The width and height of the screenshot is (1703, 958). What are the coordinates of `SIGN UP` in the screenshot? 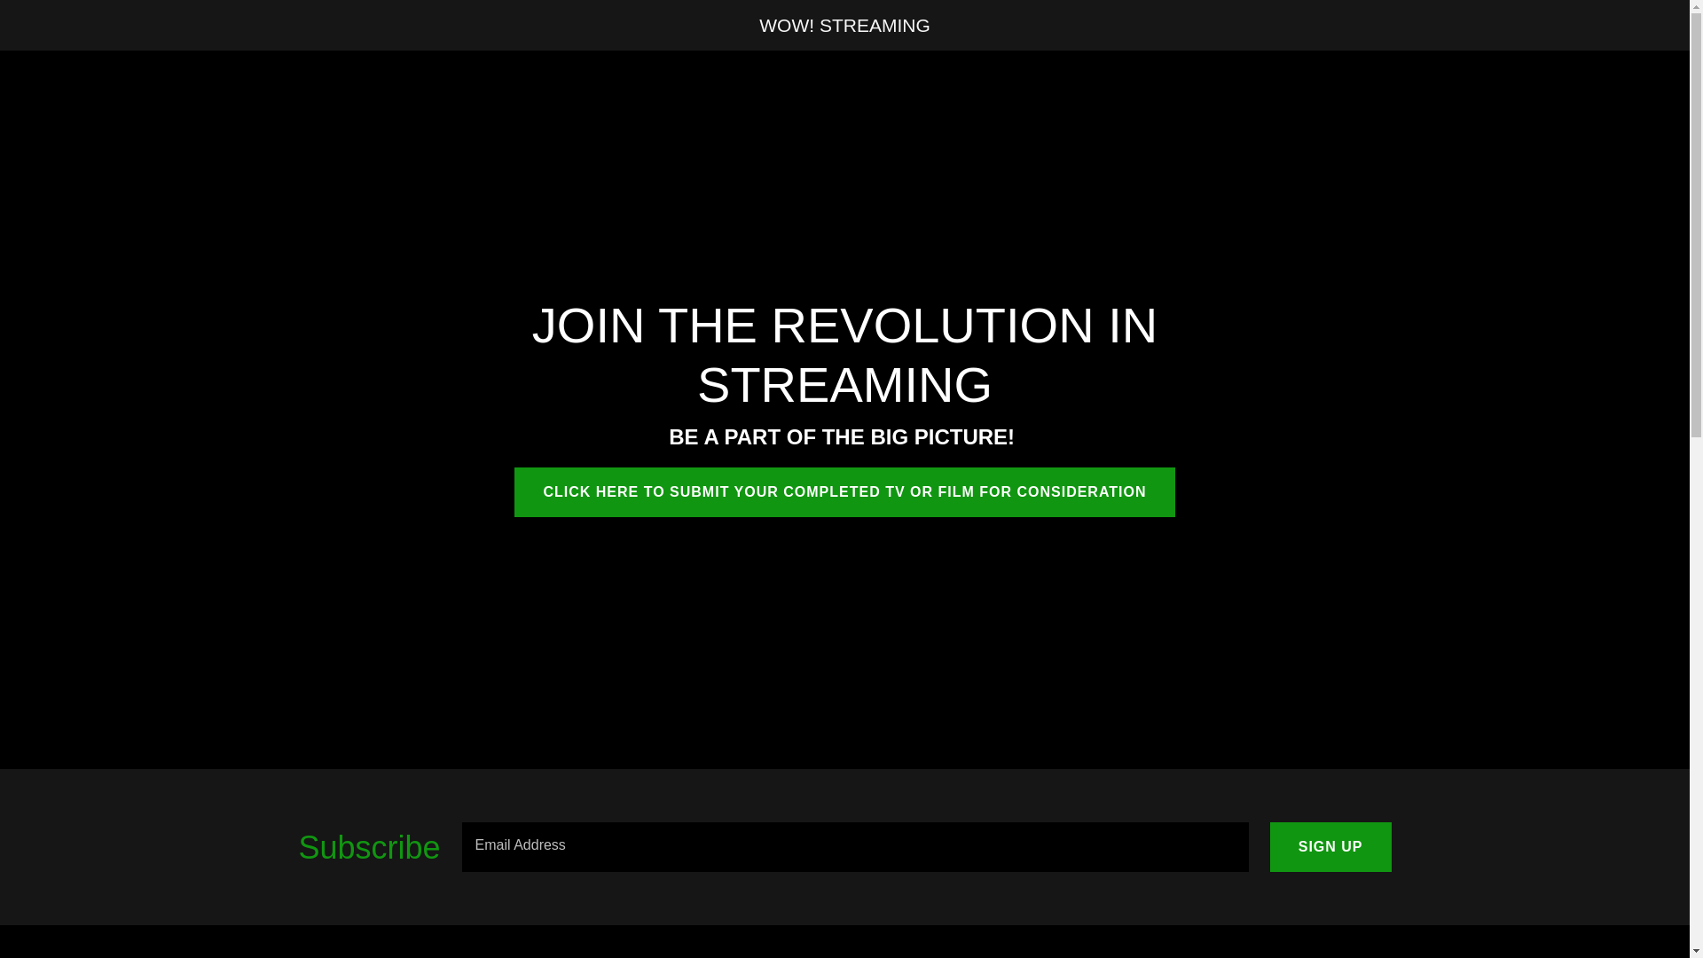 It's located at (1330, 846).